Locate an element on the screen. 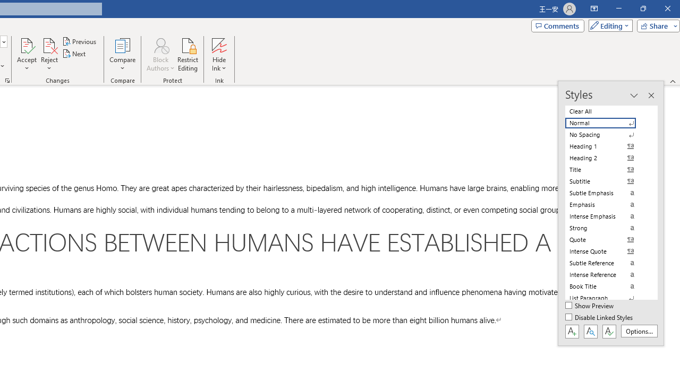 The image size is (680, 382). Disable Linked Styles is located at coordinates (600, 318).